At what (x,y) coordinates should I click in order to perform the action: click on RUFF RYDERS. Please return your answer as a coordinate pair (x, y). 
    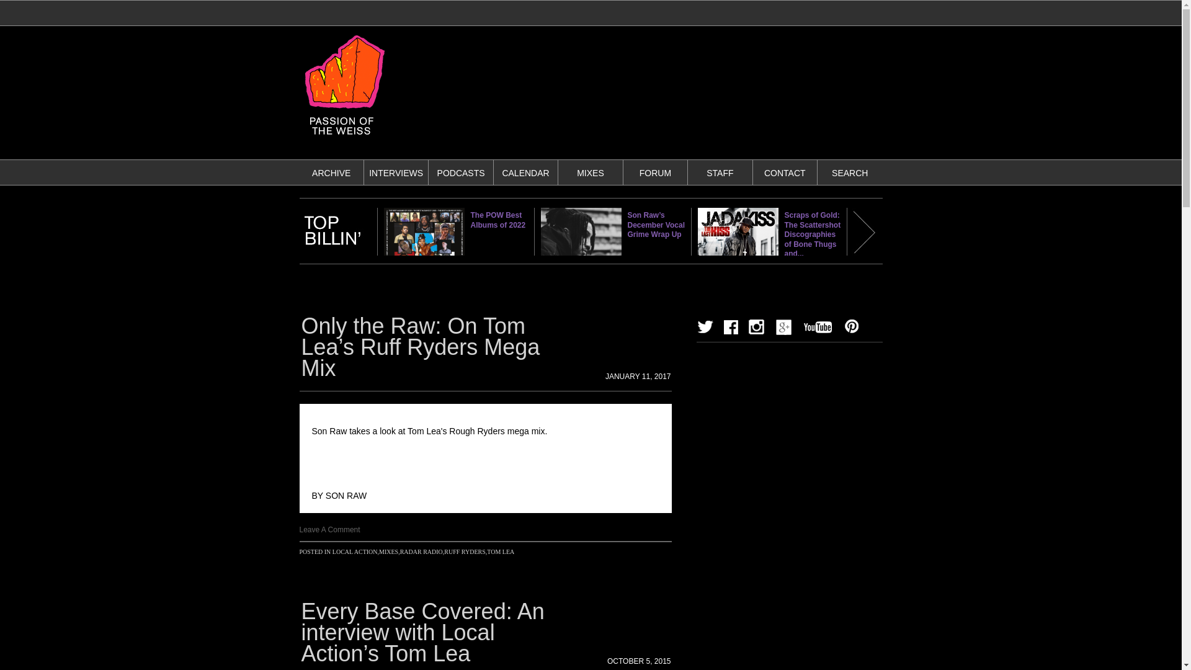
    Looking at the image, I should click on (464, 552).